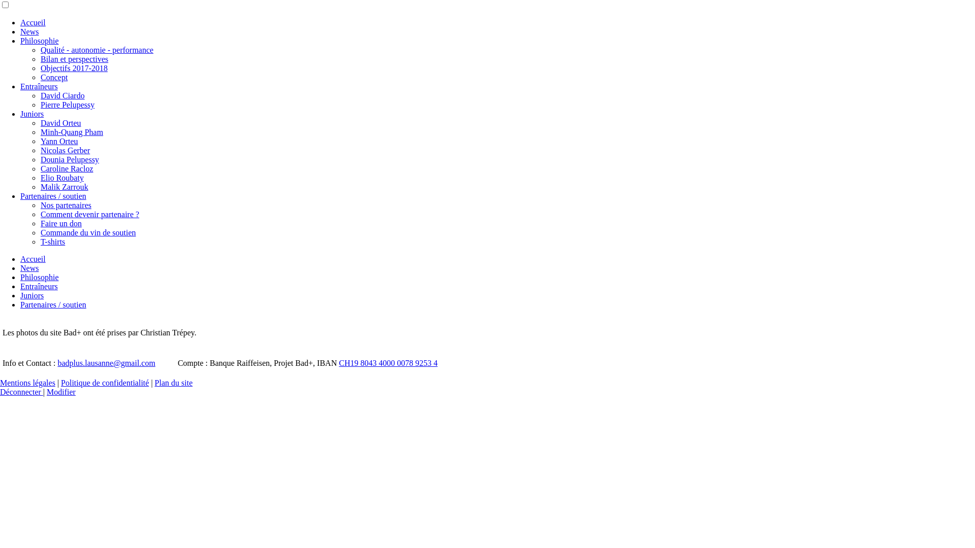 This screenshot has height=548, width=975. I want to click on Partenaires / soutien, so click(53, 196).